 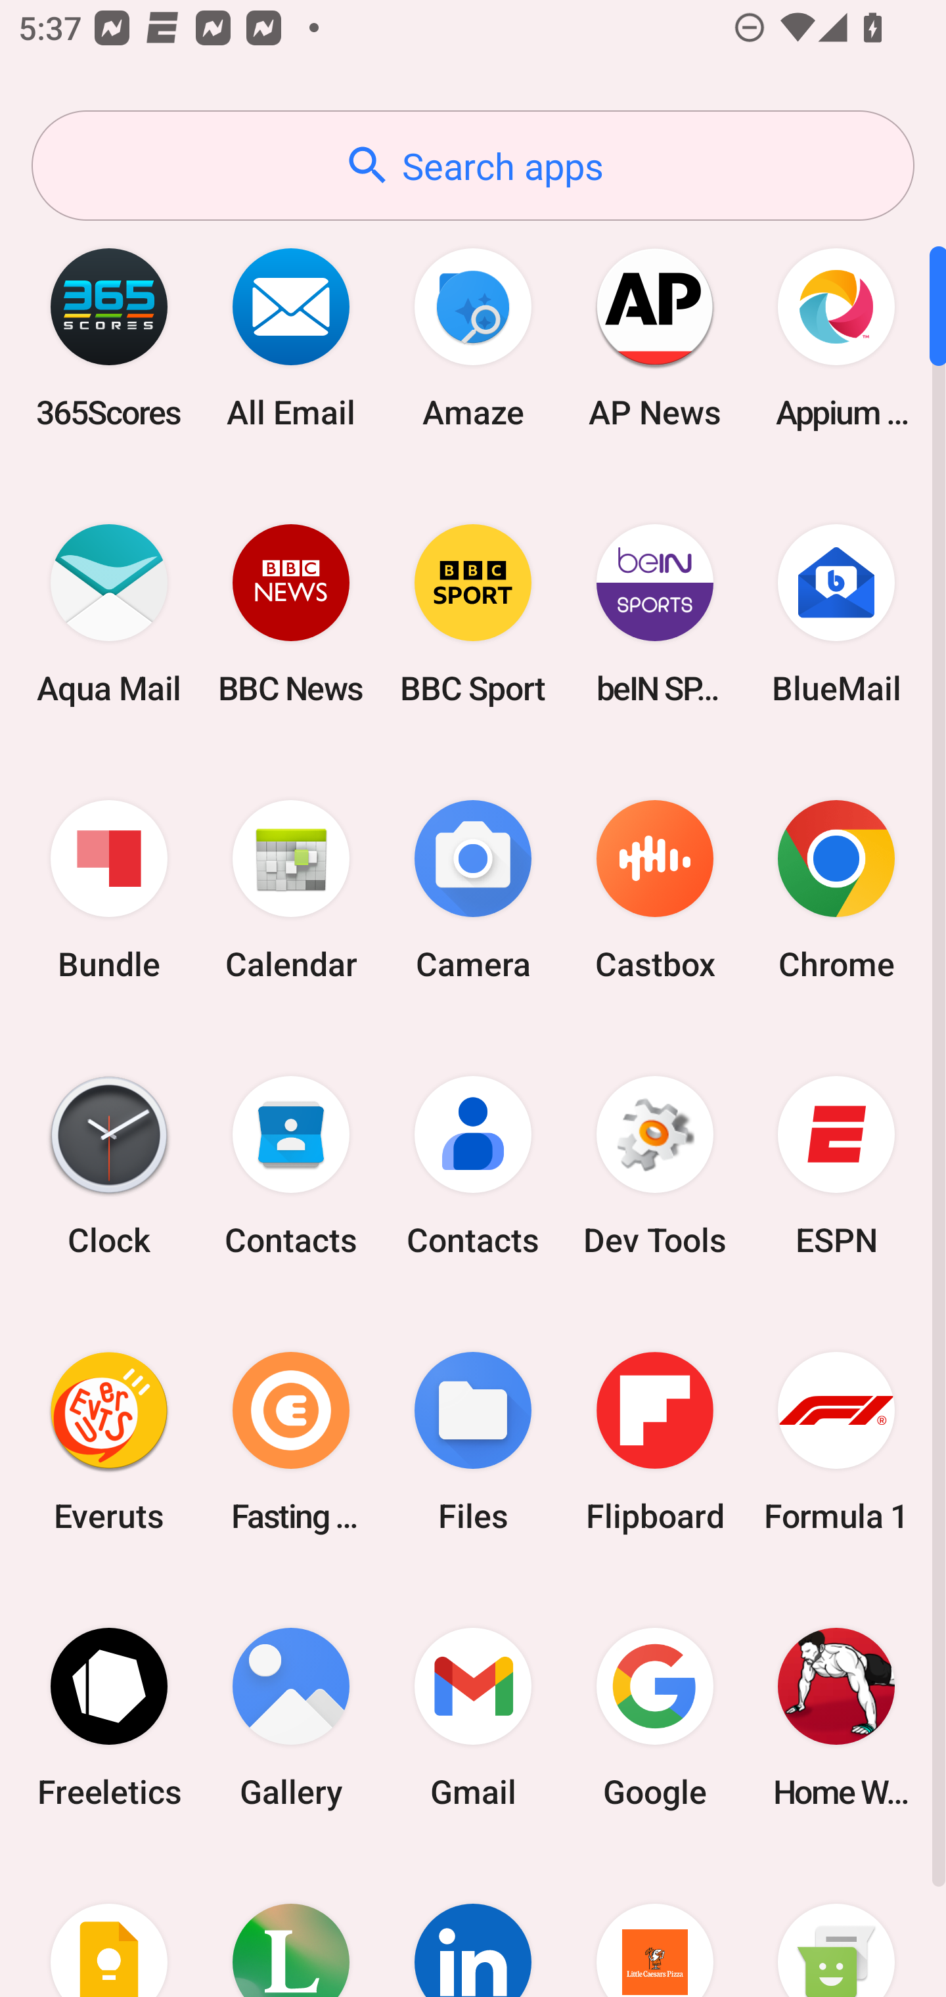 What do you see at coordinates (109, 338) in the screenshot?
I see `365Scores` at bounding box center [109, 338].